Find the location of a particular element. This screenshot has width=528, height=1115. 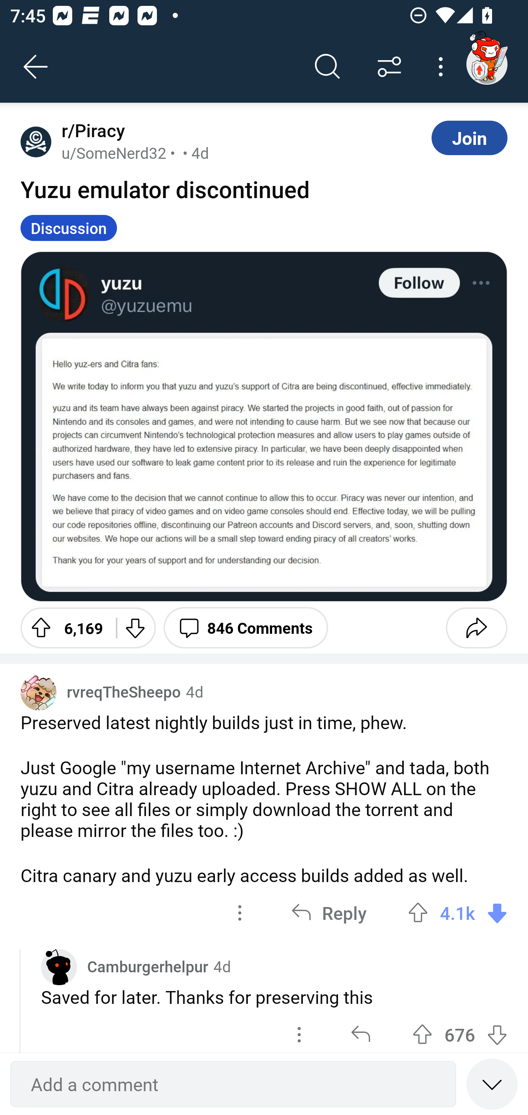

Add a comment is located at coordinates (233, 1084).